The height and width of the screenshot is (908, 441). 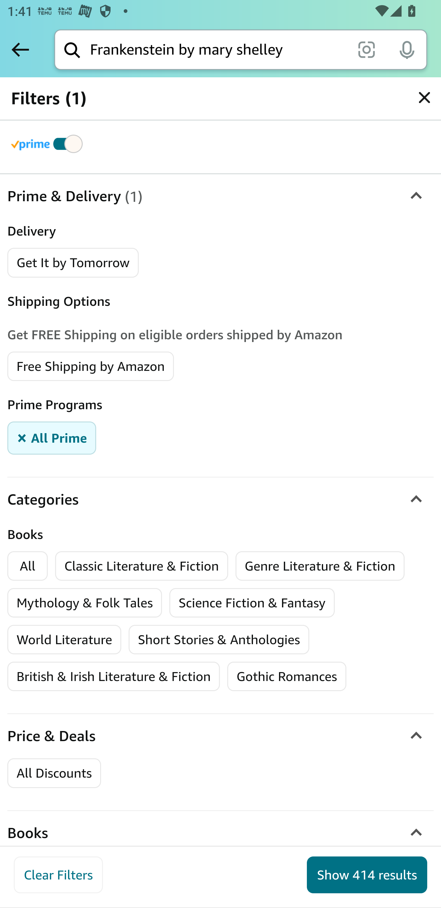 I want to click on Prime & Delivery (1), so click(x=221, y=196).